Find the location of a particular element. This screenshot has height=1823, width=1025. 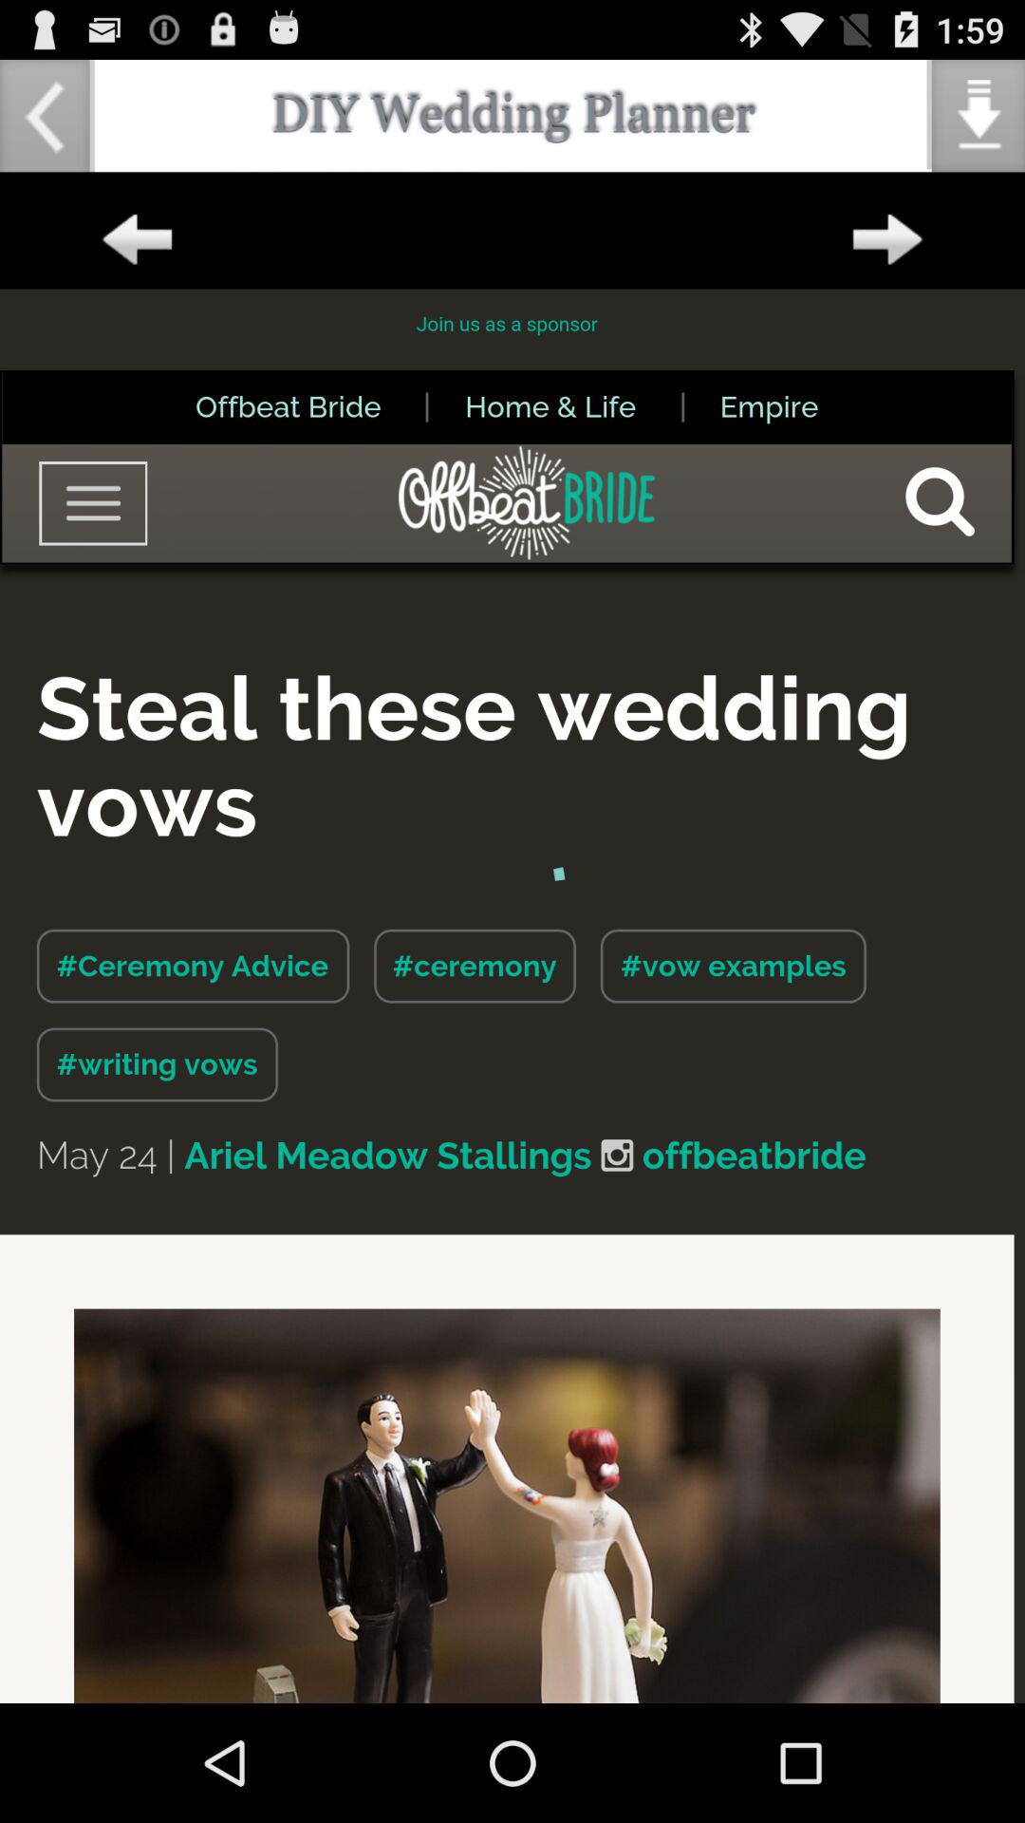

forward option is located at coordinates (887, 240).